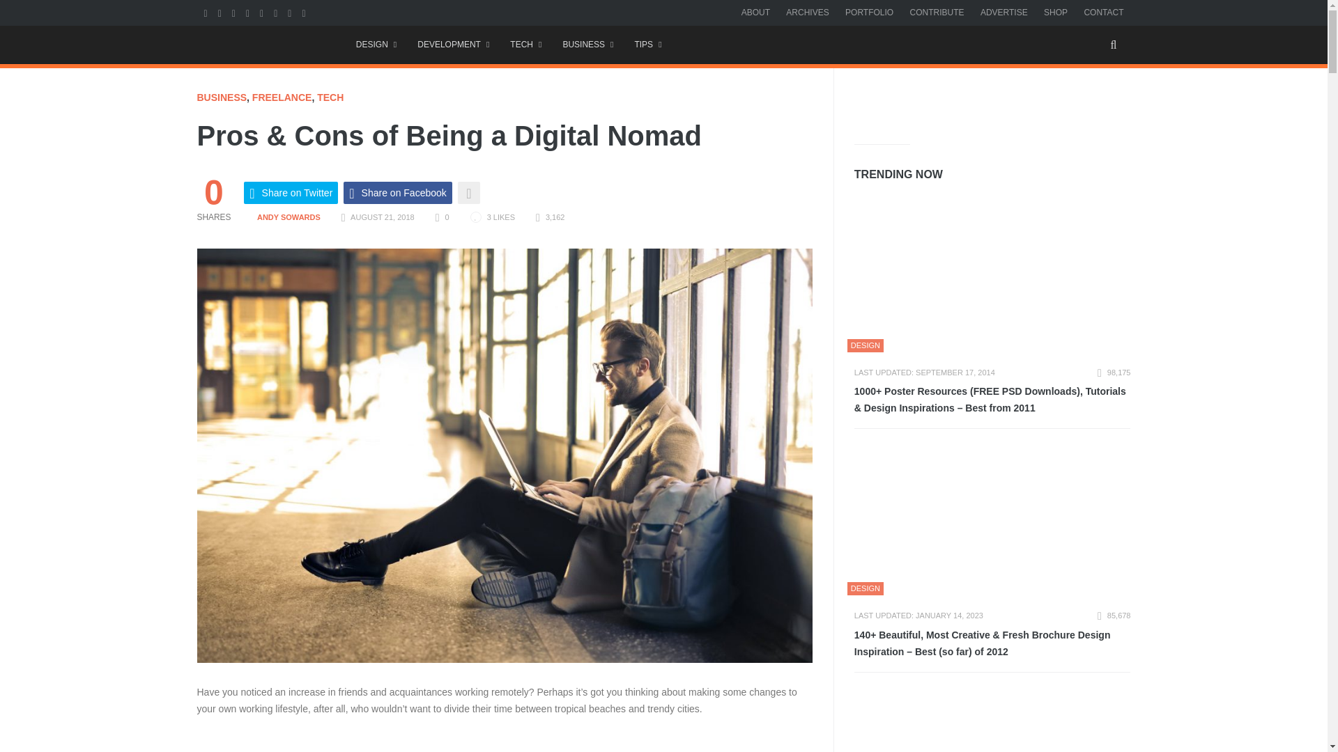  I want to click on Design, so click(376, 45).